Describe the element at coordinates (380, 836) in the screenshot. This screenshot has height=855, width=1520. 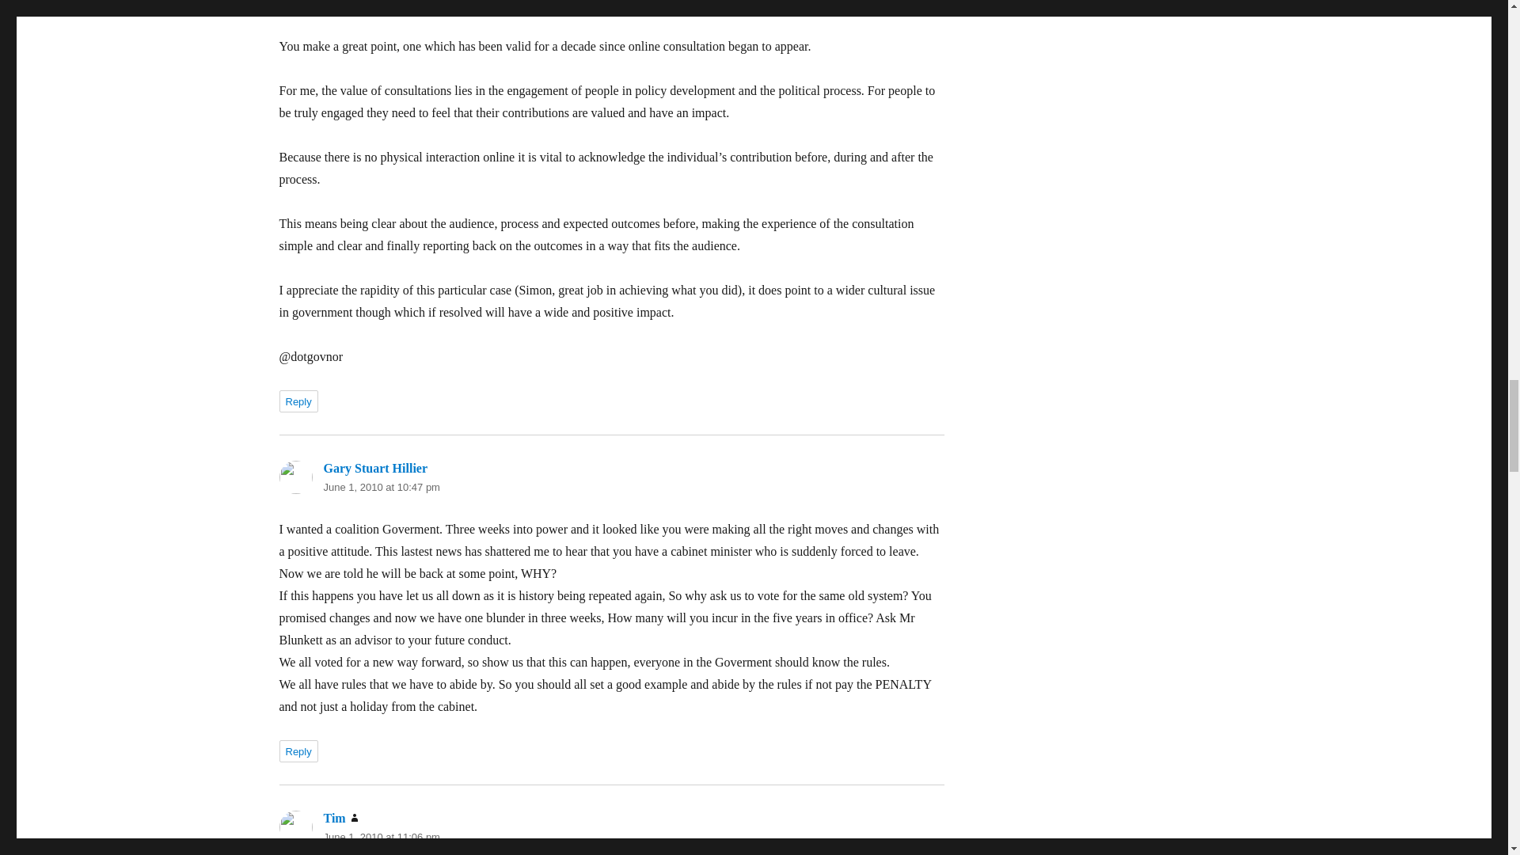
I see `June 1, 2010 at 11:06 pm` at that location.